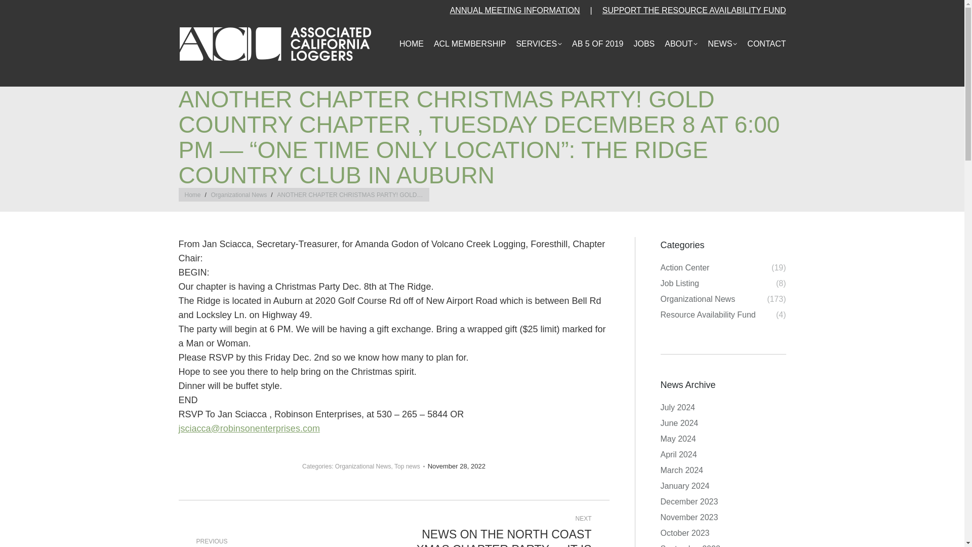  Describe the element at coordinates (592, 51) in the screenshot. I see `AB 5 OF 2019` at that location.